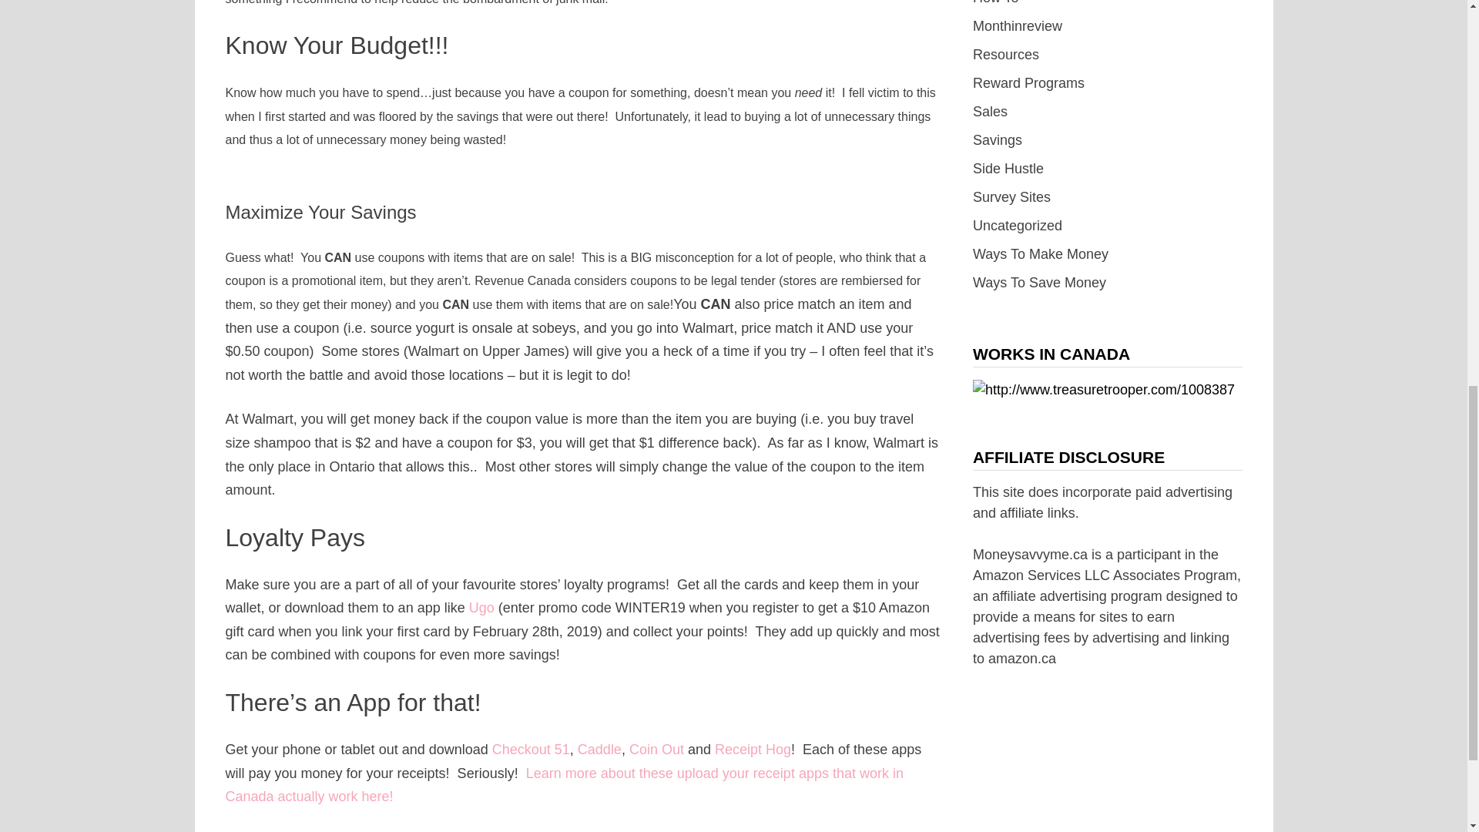 The height and width of the screenshot is (832, 1479). What do you see at coordinates (481, 607) in the screenshot?
I see `Ugo` at bounding box center [481, 607].